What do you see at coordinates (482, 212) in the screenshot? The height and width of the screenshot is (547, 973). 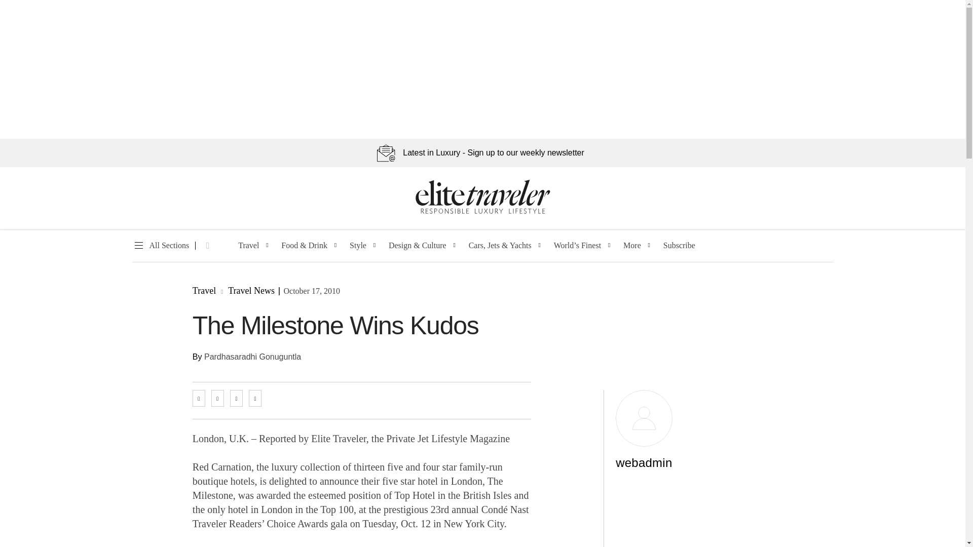 I see `Elite Traveler` at bounding box center [482, 212].